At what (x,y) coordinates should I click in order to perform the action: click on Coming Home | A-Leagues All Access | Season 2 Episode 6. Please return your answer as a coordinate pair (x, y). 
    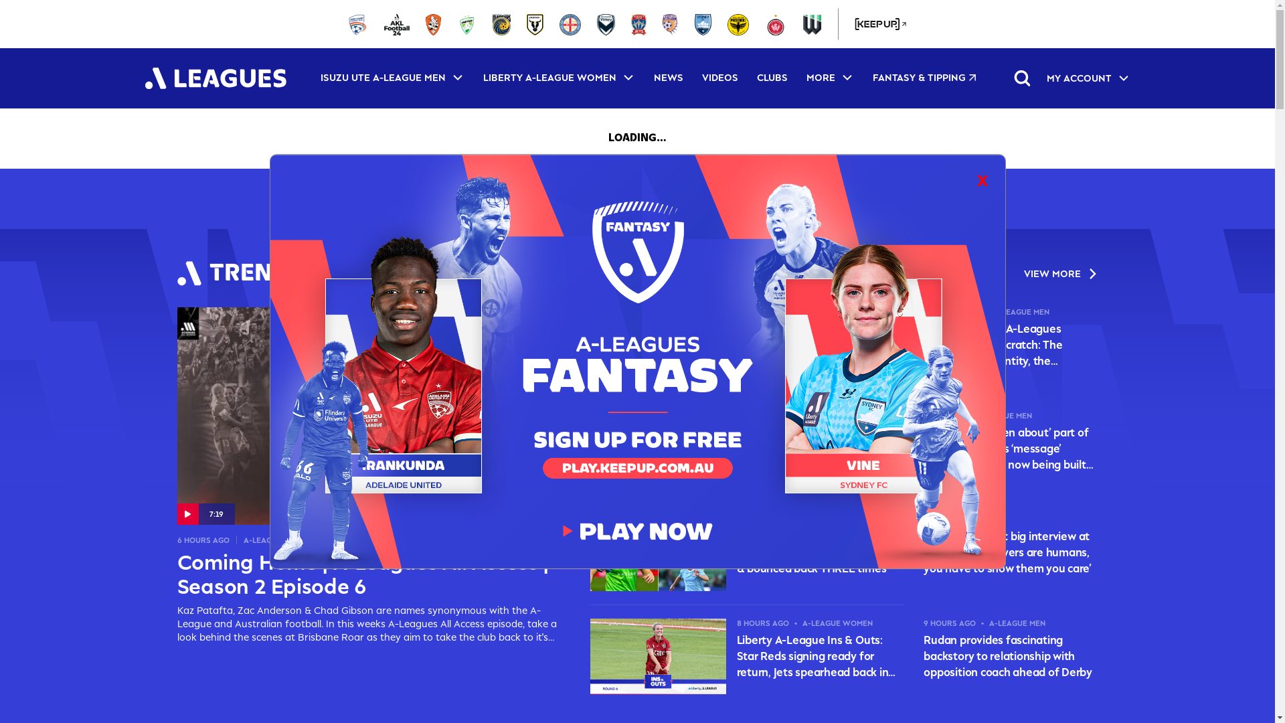
    Looking at the image, I should click on (370, 574).